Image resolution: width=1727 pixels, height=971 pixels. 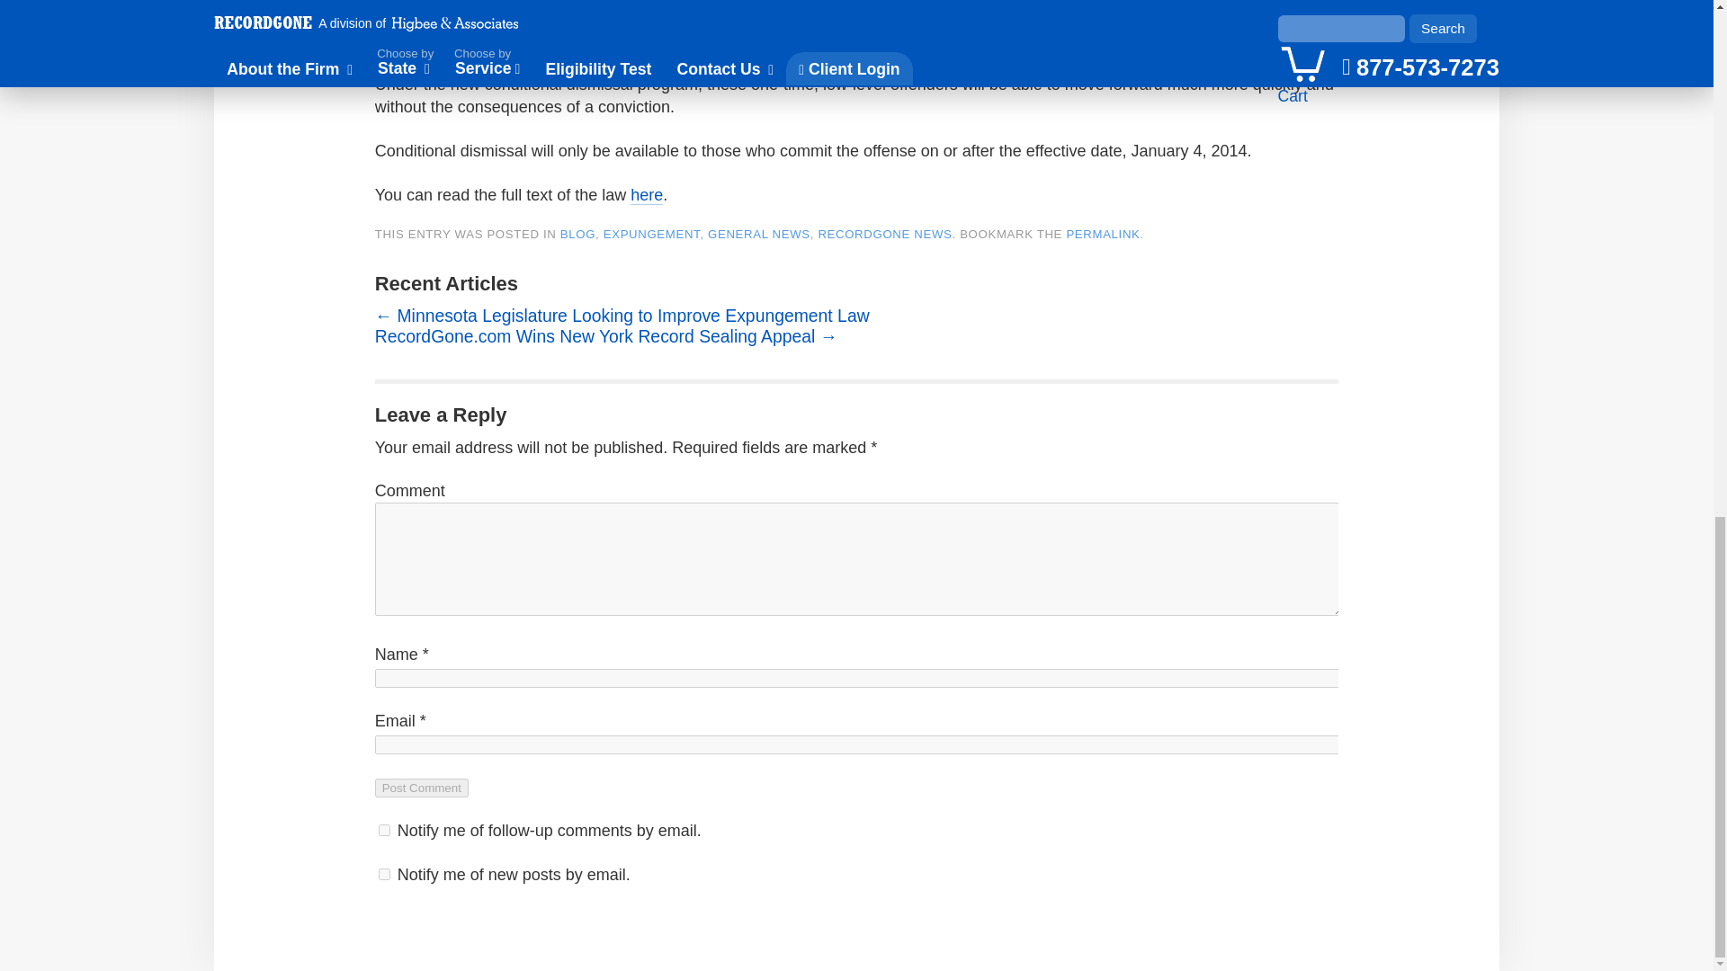 What do you see at coordinates (383, 874) in the screenshot?
I see `subscribe` at bounding box center [383, 874].